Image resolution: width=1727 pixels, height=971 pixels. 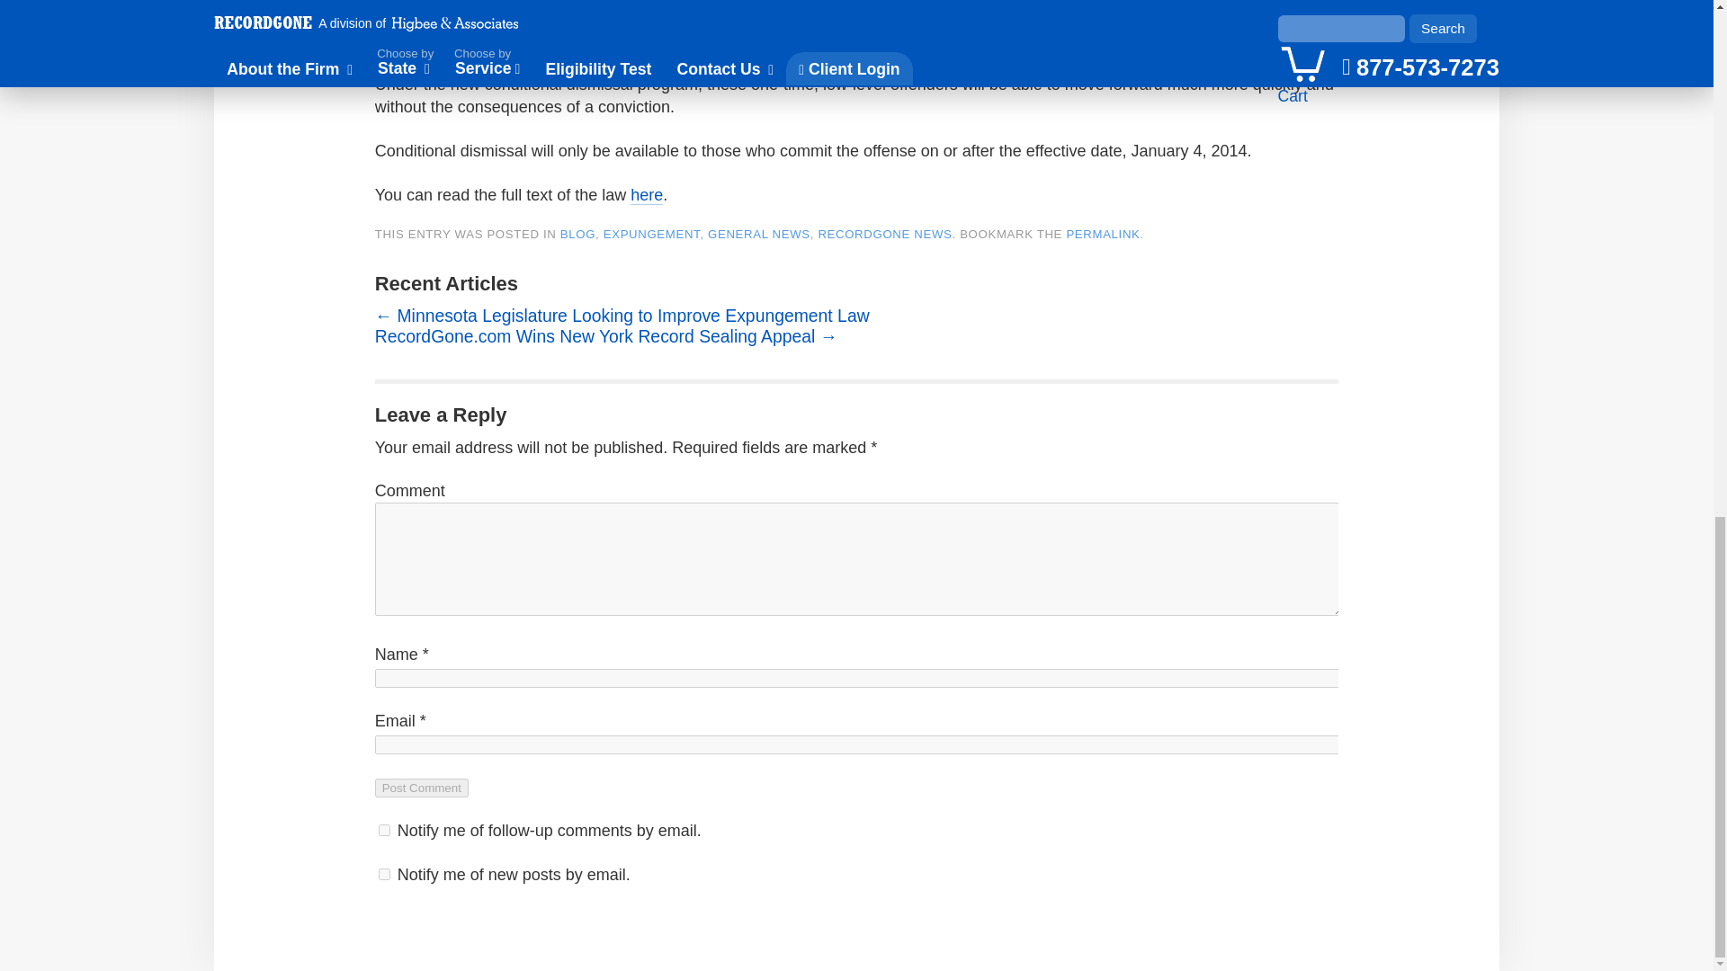 What do you see at coordinates (383, 874) in the screenshot?
I see `subscribe` at bounding box center [383, 874].